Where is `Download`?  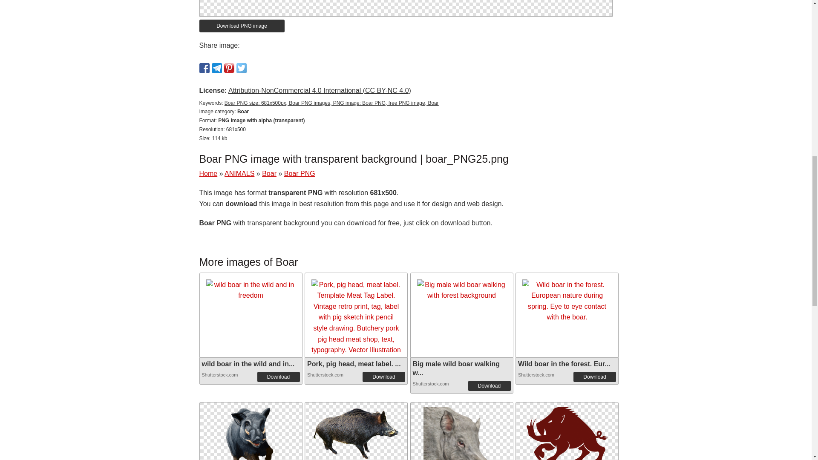 Download is located at coordinates (489, 386).